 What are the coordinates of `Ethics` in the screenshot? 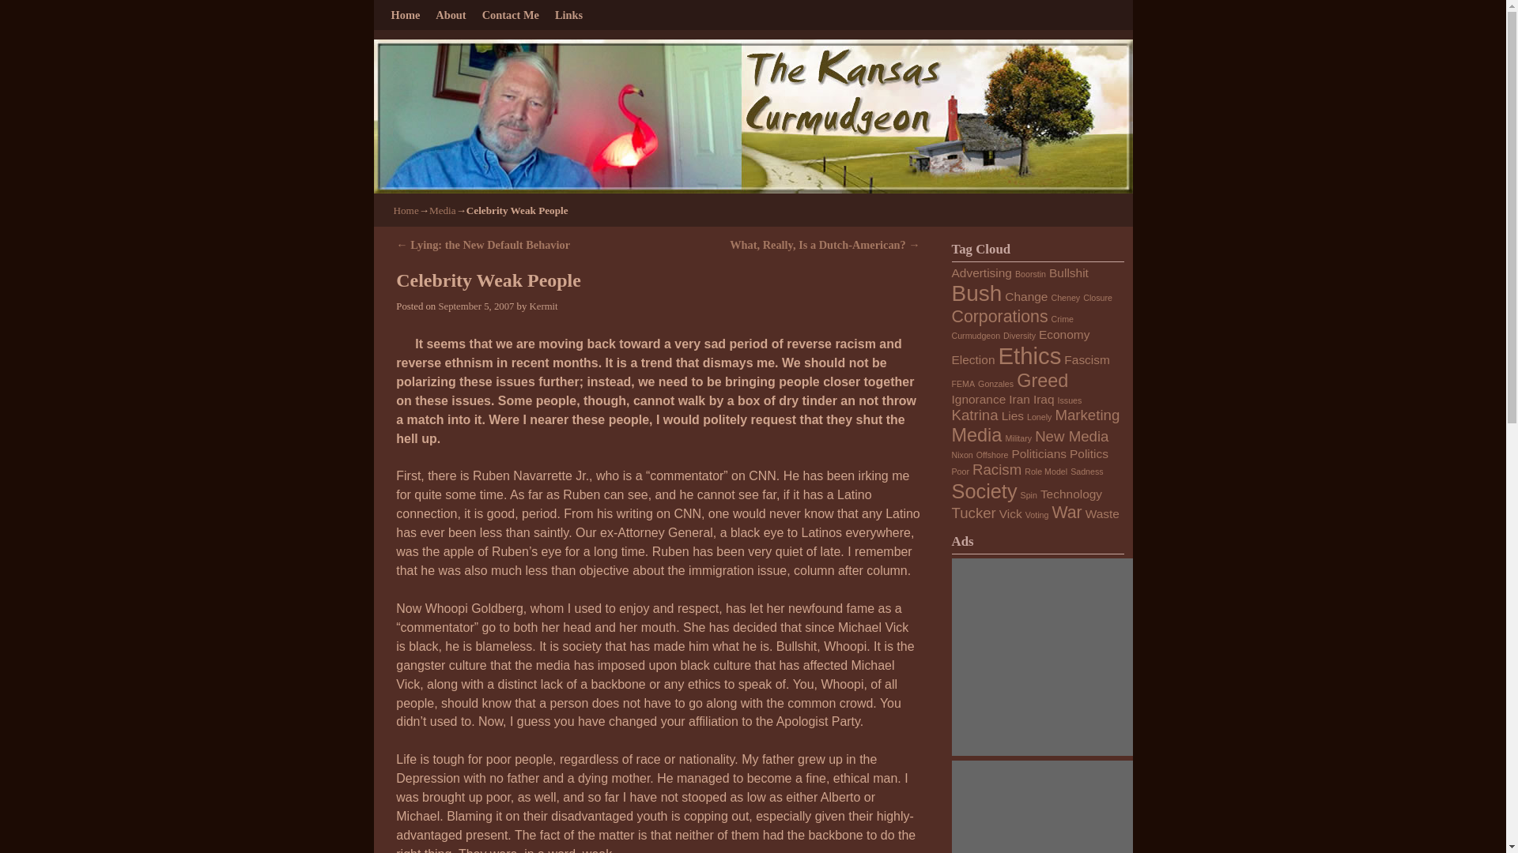 It's located at (1029, 355).